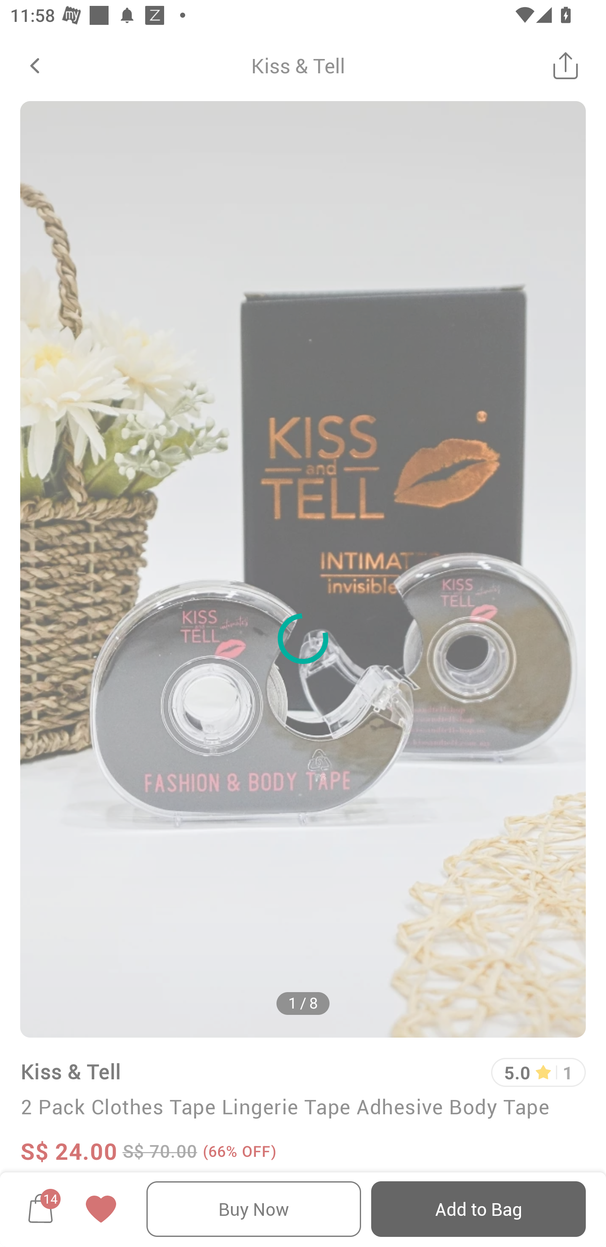 The height and width of the screenshot is (1247, 606). What do you see at coordinates (538, 1073) in the screenshot?
I see `5.0 1` at bounding box center [538, 1073].